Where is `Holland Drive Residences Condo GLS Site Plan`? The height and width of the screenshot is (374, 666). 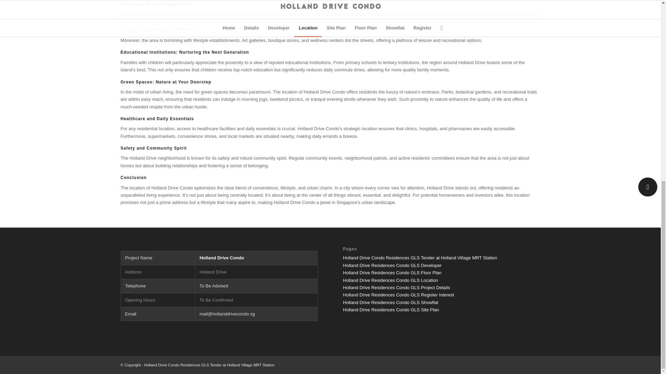 Holland Drive Residences Condo GLS Site Plan is located at coordinates (391, 310).